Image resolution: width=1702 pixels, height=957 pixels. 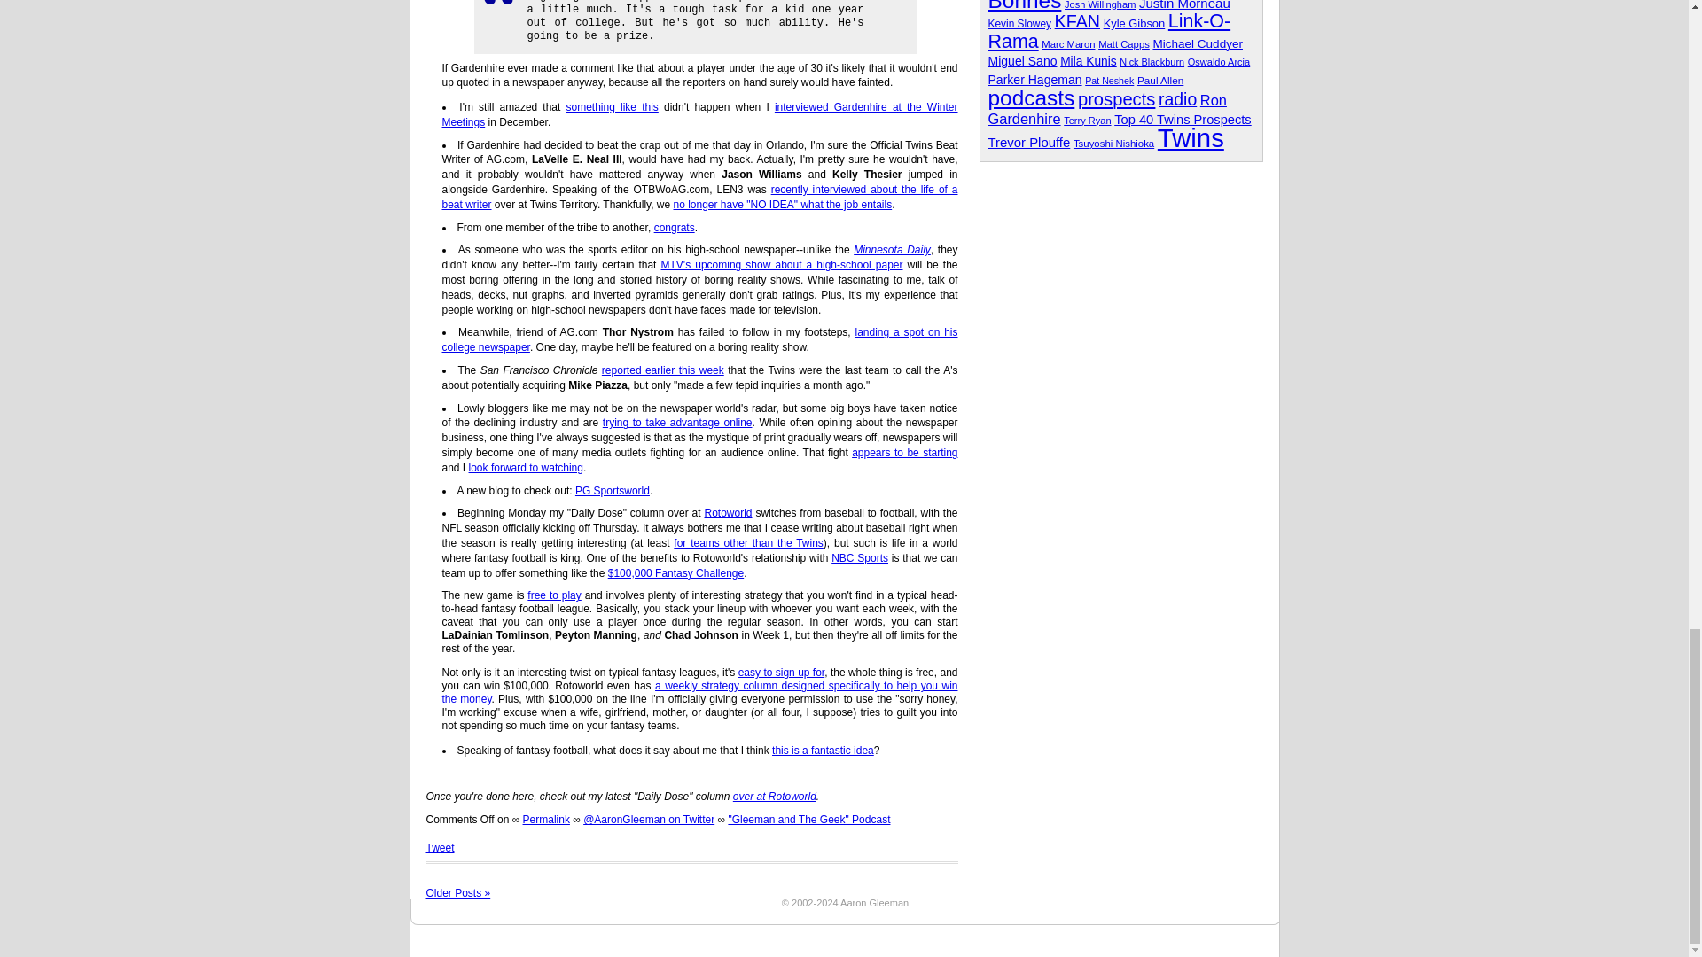 What do you see at coordinates (613, 107) in the screenshot?
I see `something like this` at bounding box center [613, 107].